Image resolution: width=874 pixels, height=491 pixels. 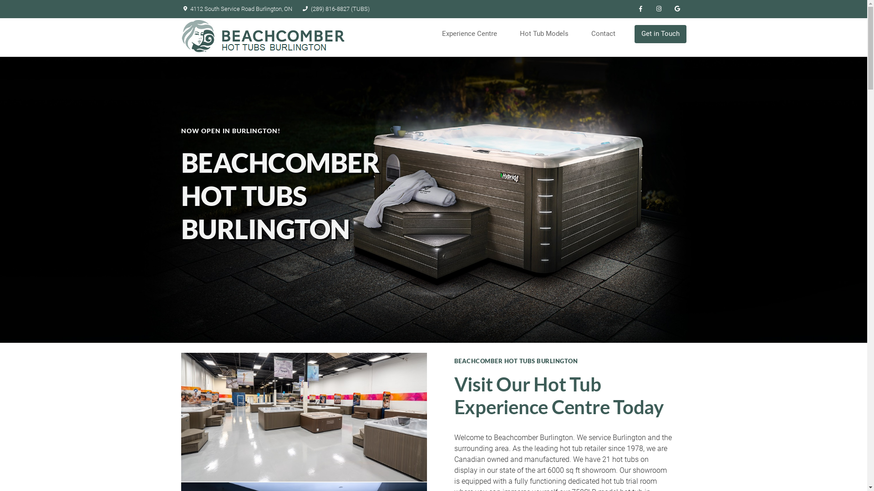 What do you see at coordinates (335, 9) in the screenshot?
I see `(289) 816-8827 (TUBS)` at bounding box center [335, 9].